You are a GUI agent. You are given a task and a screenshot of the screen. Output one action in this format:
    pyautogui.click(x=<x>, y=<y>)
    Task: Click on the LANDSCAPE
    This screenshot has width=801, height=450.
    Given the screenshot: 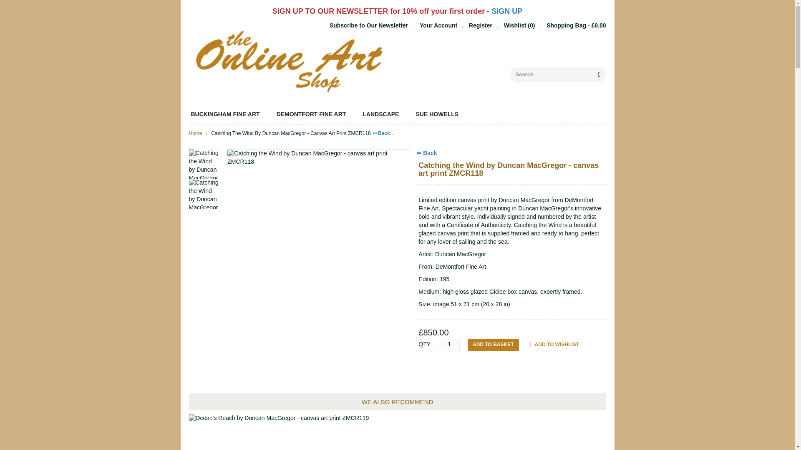 What is the action you would take?
    pyautogui.click(x=380, y=114)
    